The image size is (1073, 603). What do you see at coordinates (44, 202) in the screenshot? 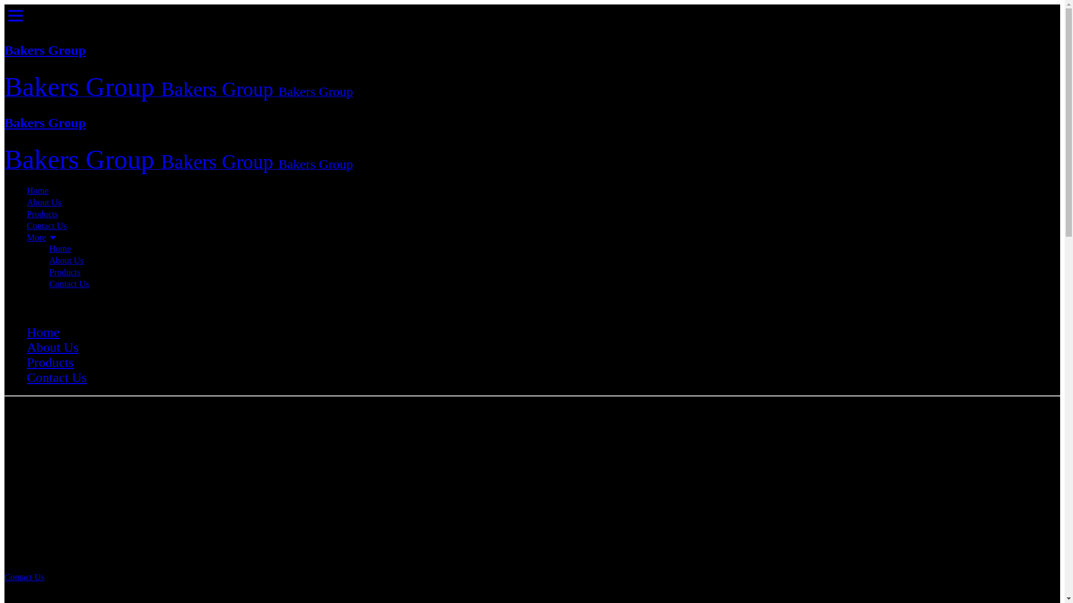
I see `About Us` at bounding box center [44, 202].